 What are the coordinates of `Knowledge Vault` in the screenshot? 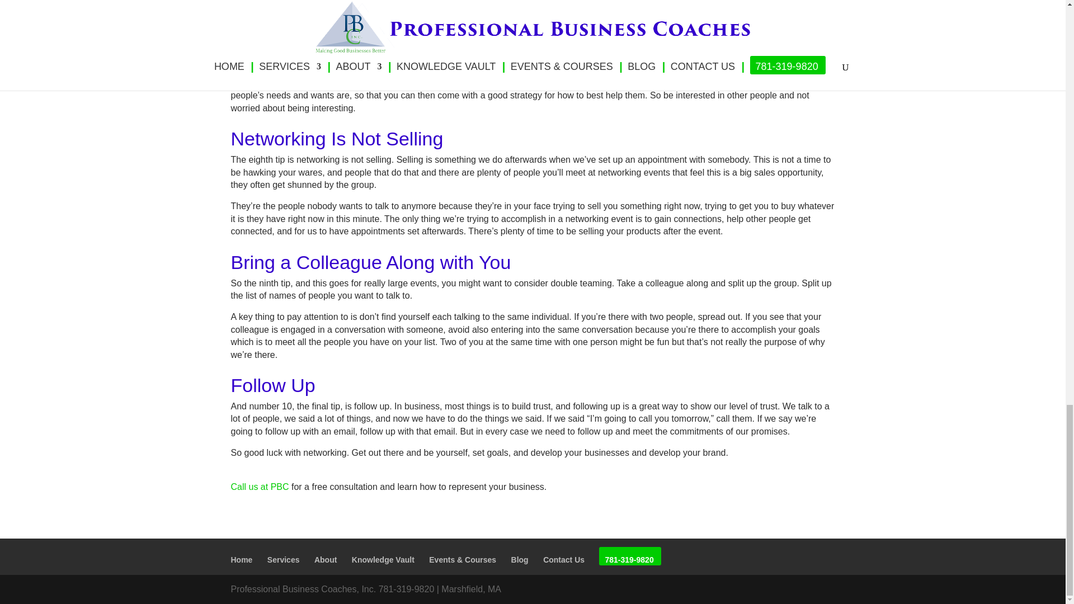 It's located at (383, 559).